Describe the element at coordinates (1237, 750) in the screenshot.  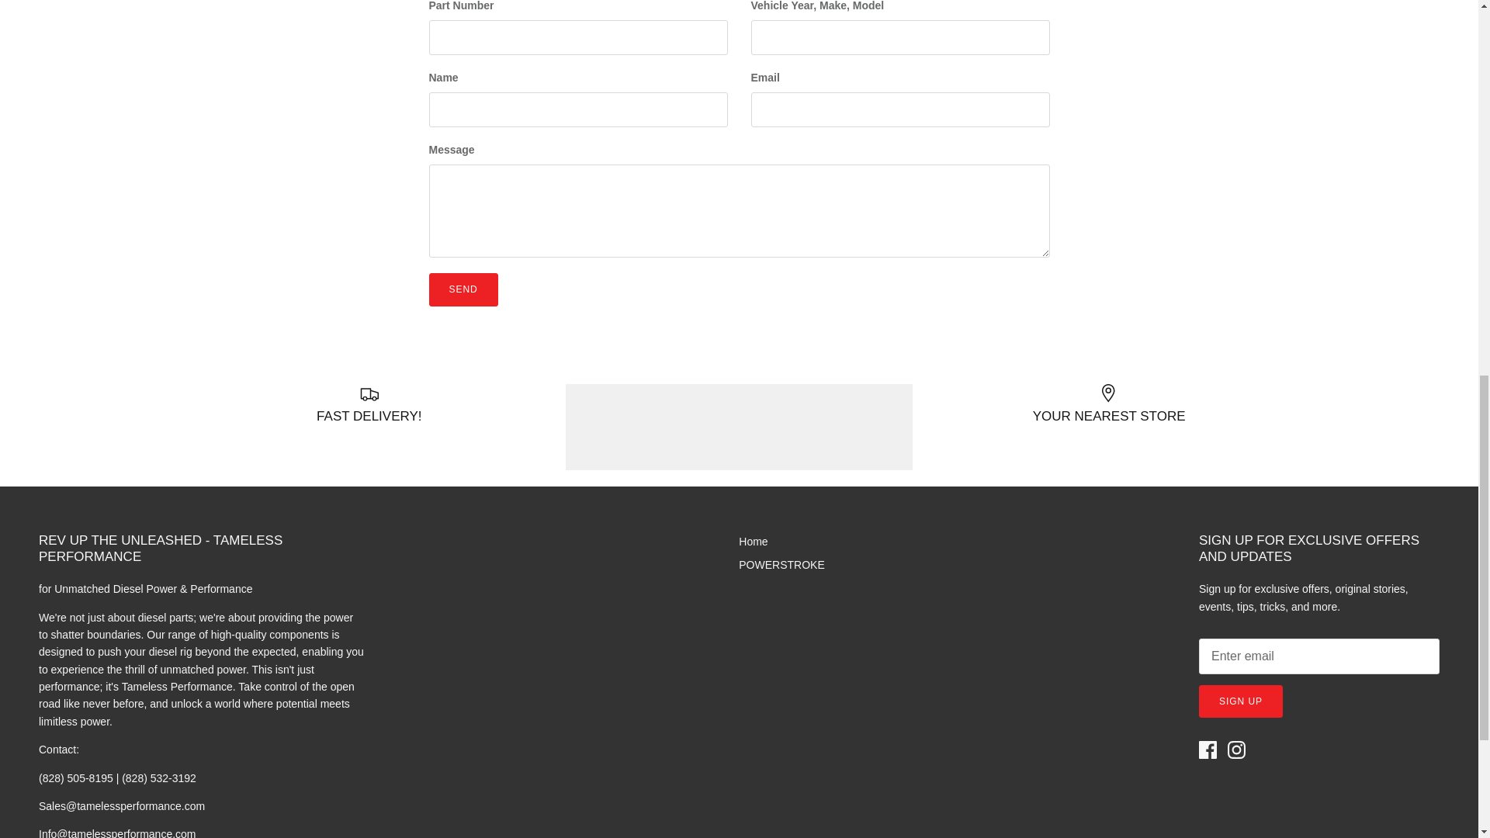
I see `Instagram` at that location.